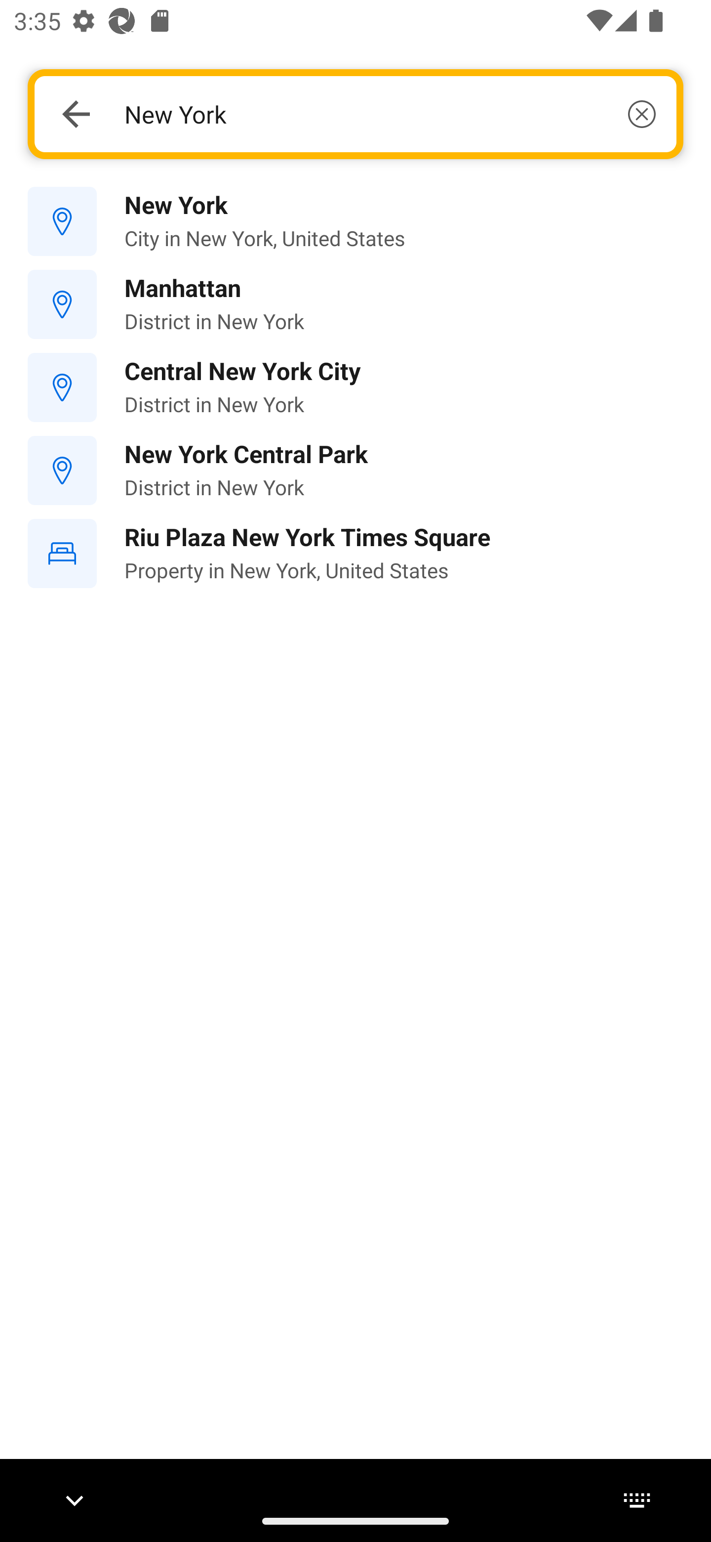 The image size is (711, 1542). Describe the element at coordinates (355, 470) in the screenshot. I see `New York Central Park District in New York` at that location.